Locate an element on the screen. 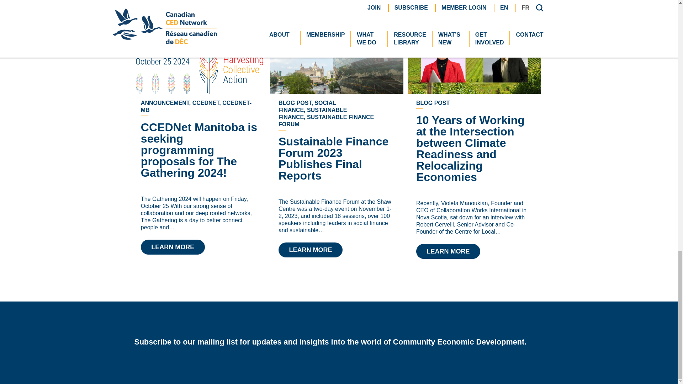 This screenshot has width=683, height=384. Sustainable Finance Forum 2023 Publishes Final Reports is located at coordinates (337, 53).